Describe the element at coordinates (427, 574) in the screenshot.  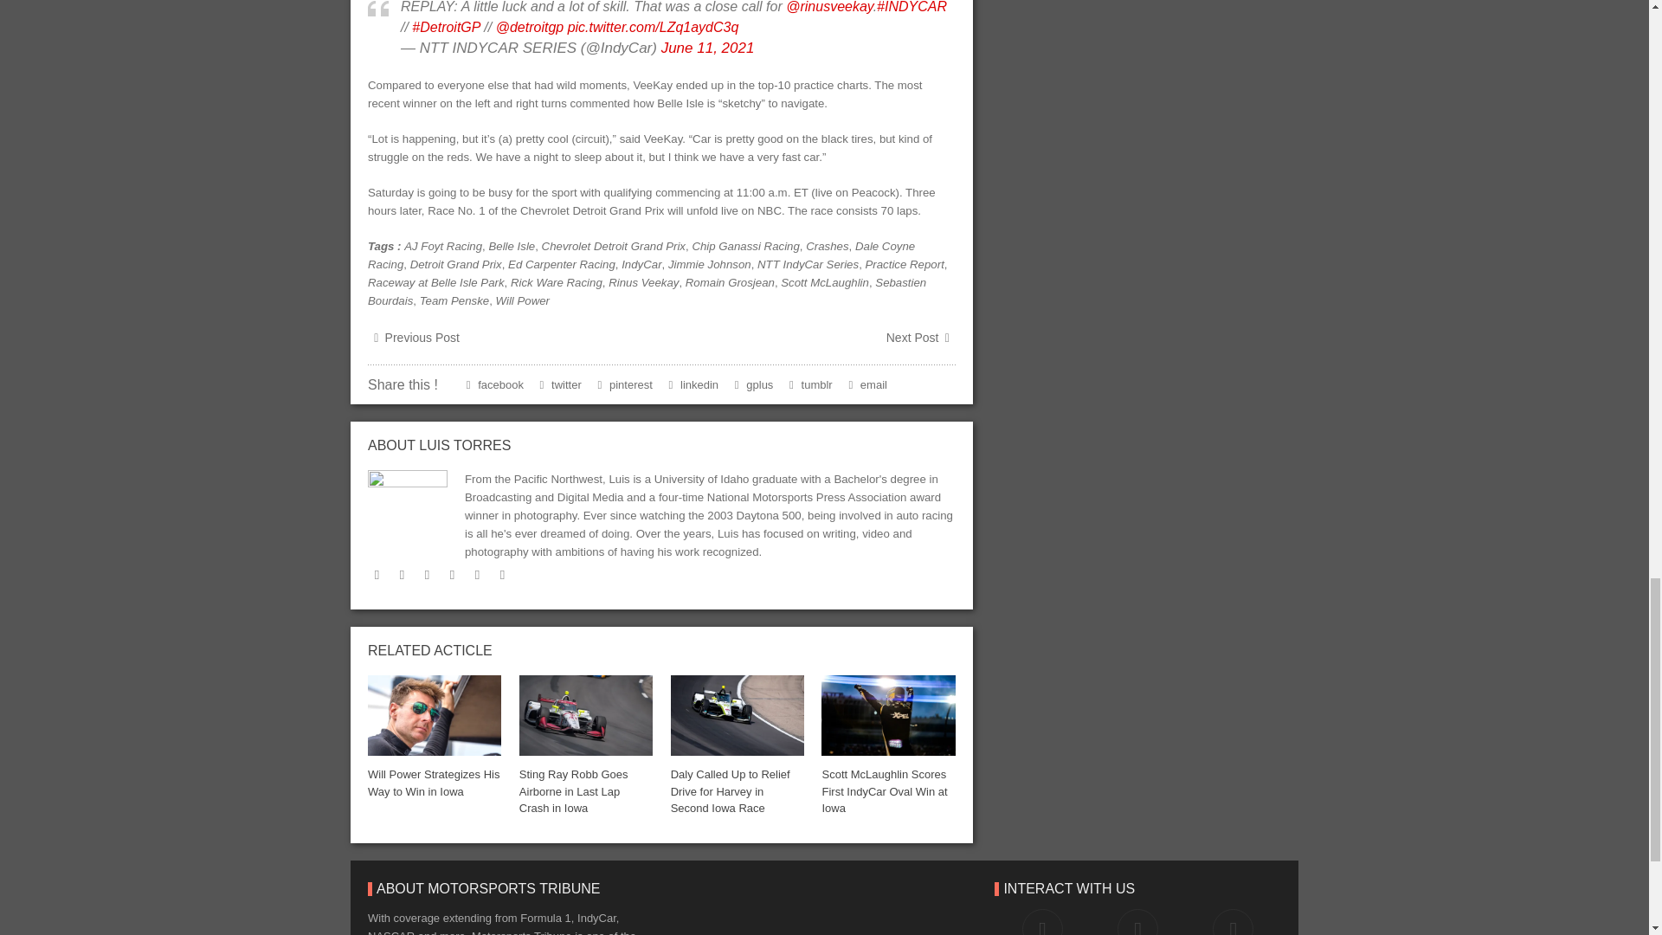
I see `linkedin` at that location.